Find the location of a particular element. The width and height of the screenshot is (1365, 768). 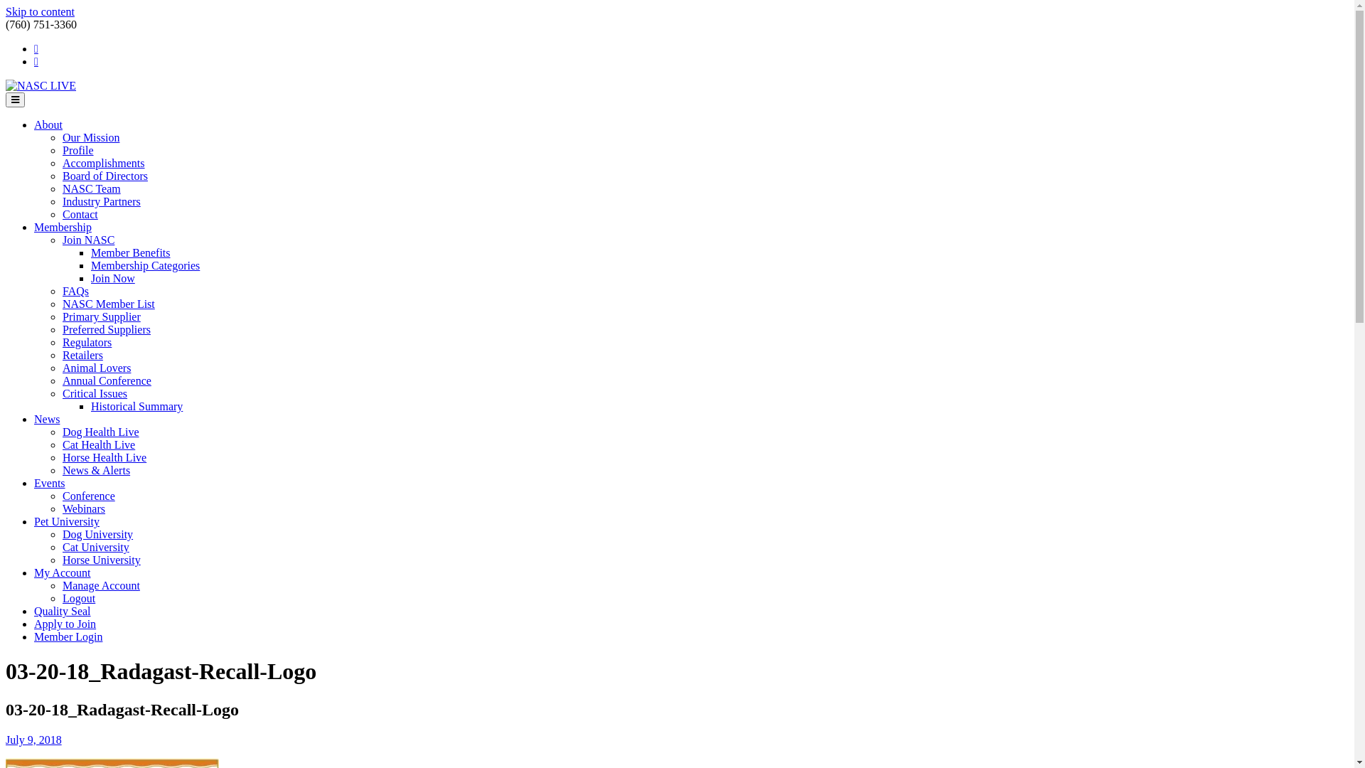

Membership is located at coordinates (63, 228).